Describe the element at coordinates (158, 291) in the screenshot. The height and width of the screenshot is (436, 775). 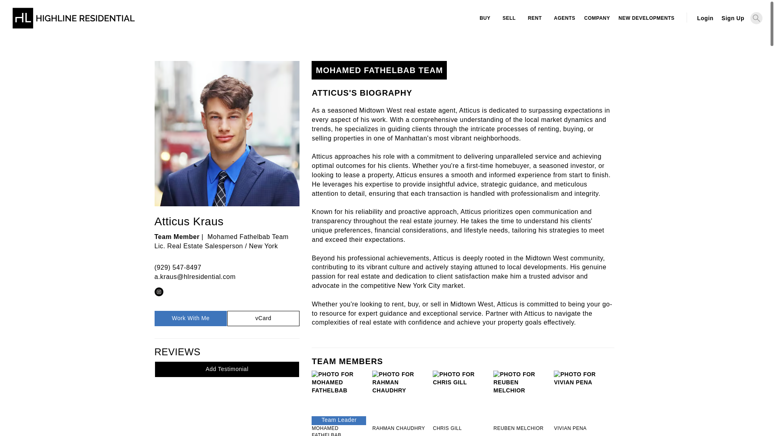
I see `Atticus Kraus on Instagram` at that location.